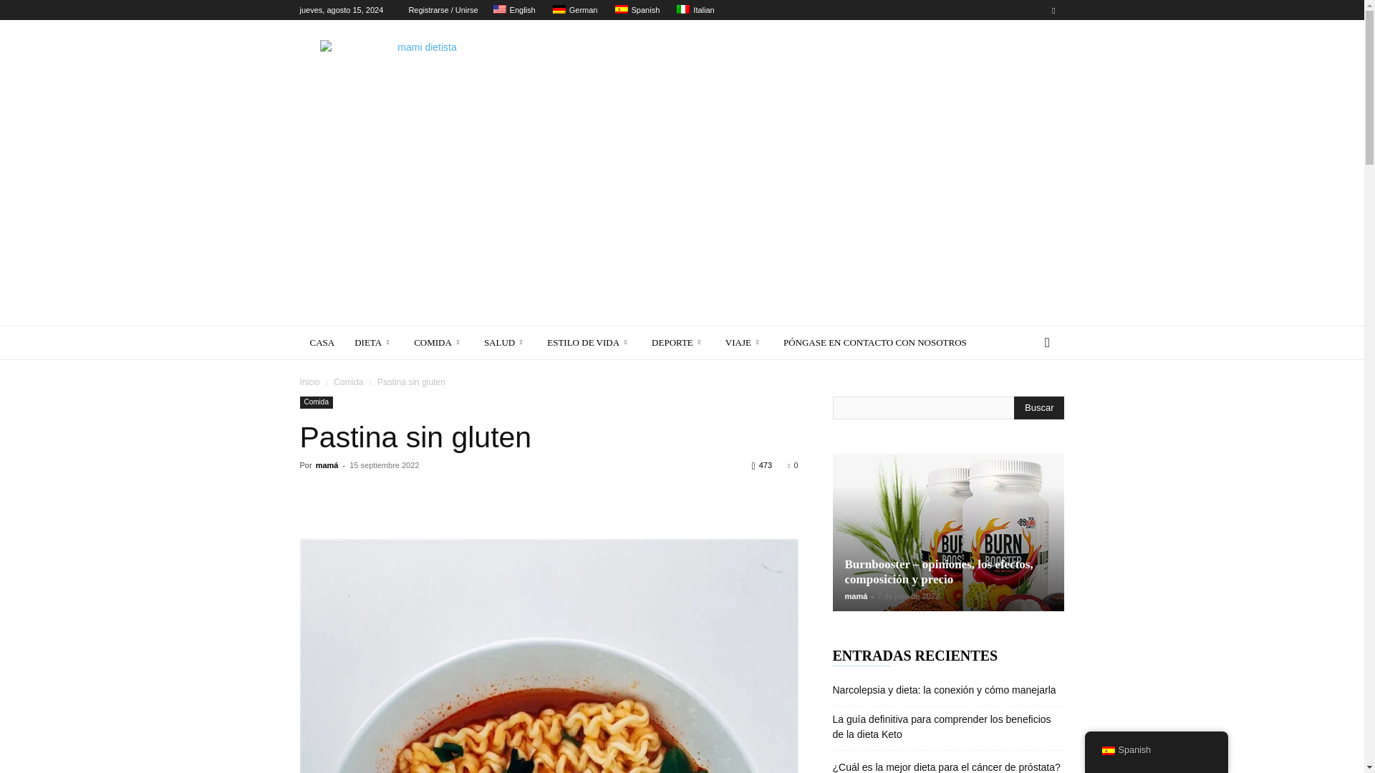  Describe the element at coordinates (322, 342) in the screenshot. I see `CASA` at that location.